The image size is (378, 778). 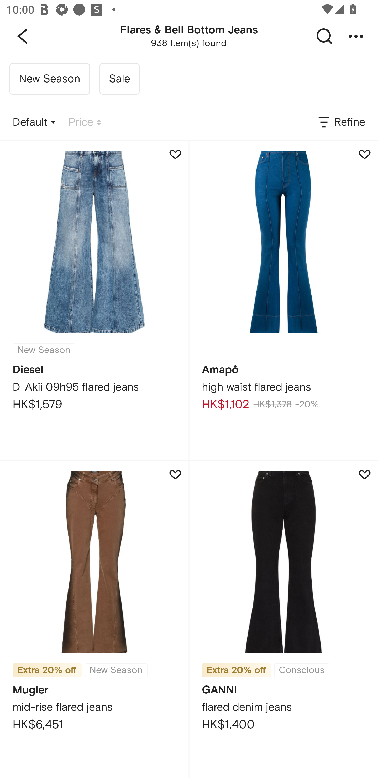 What do you see at coordinates (341, 122) in the screenshot?
I see `Refine` at bounding box center [341, 122].